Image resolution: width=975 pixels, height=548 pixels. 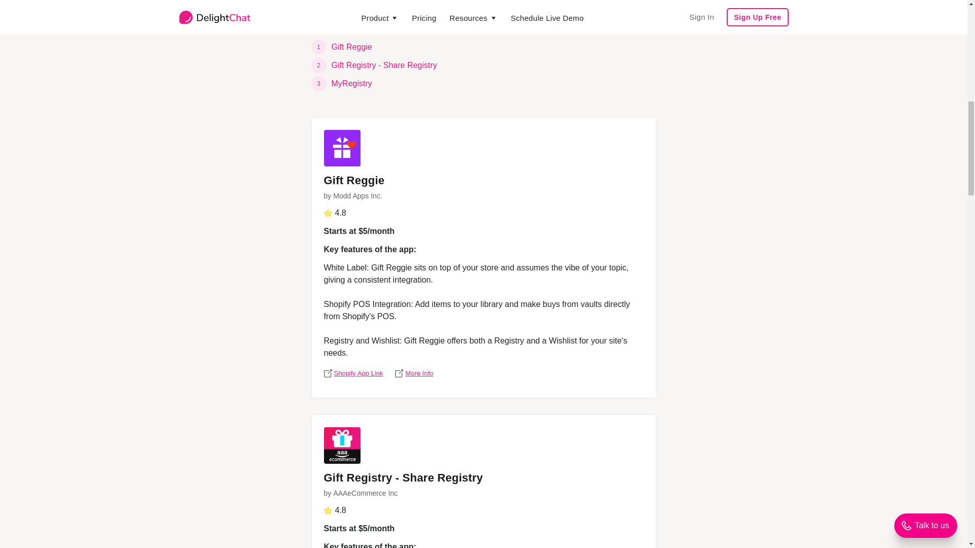 I want to click on MyRegistry, so click(x=351, y=83).